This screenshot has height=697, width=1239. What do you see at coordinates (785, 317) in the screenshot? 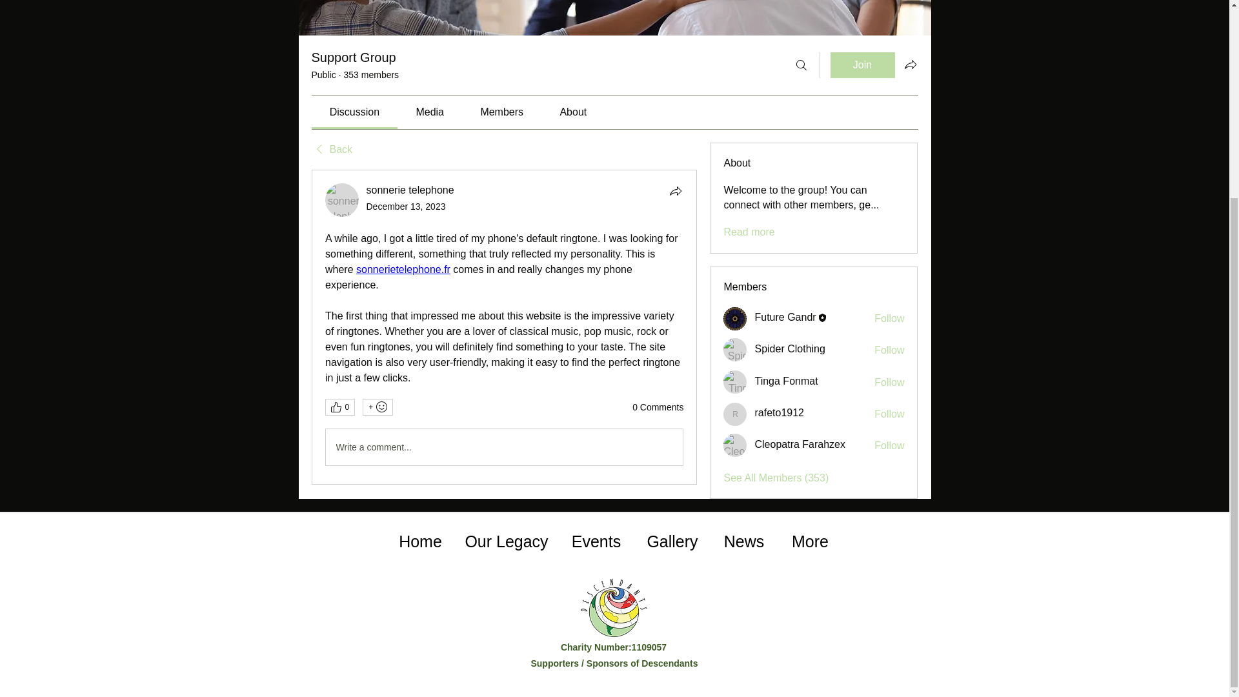
I see `Future Gandr` at bounding box center [785, 317].